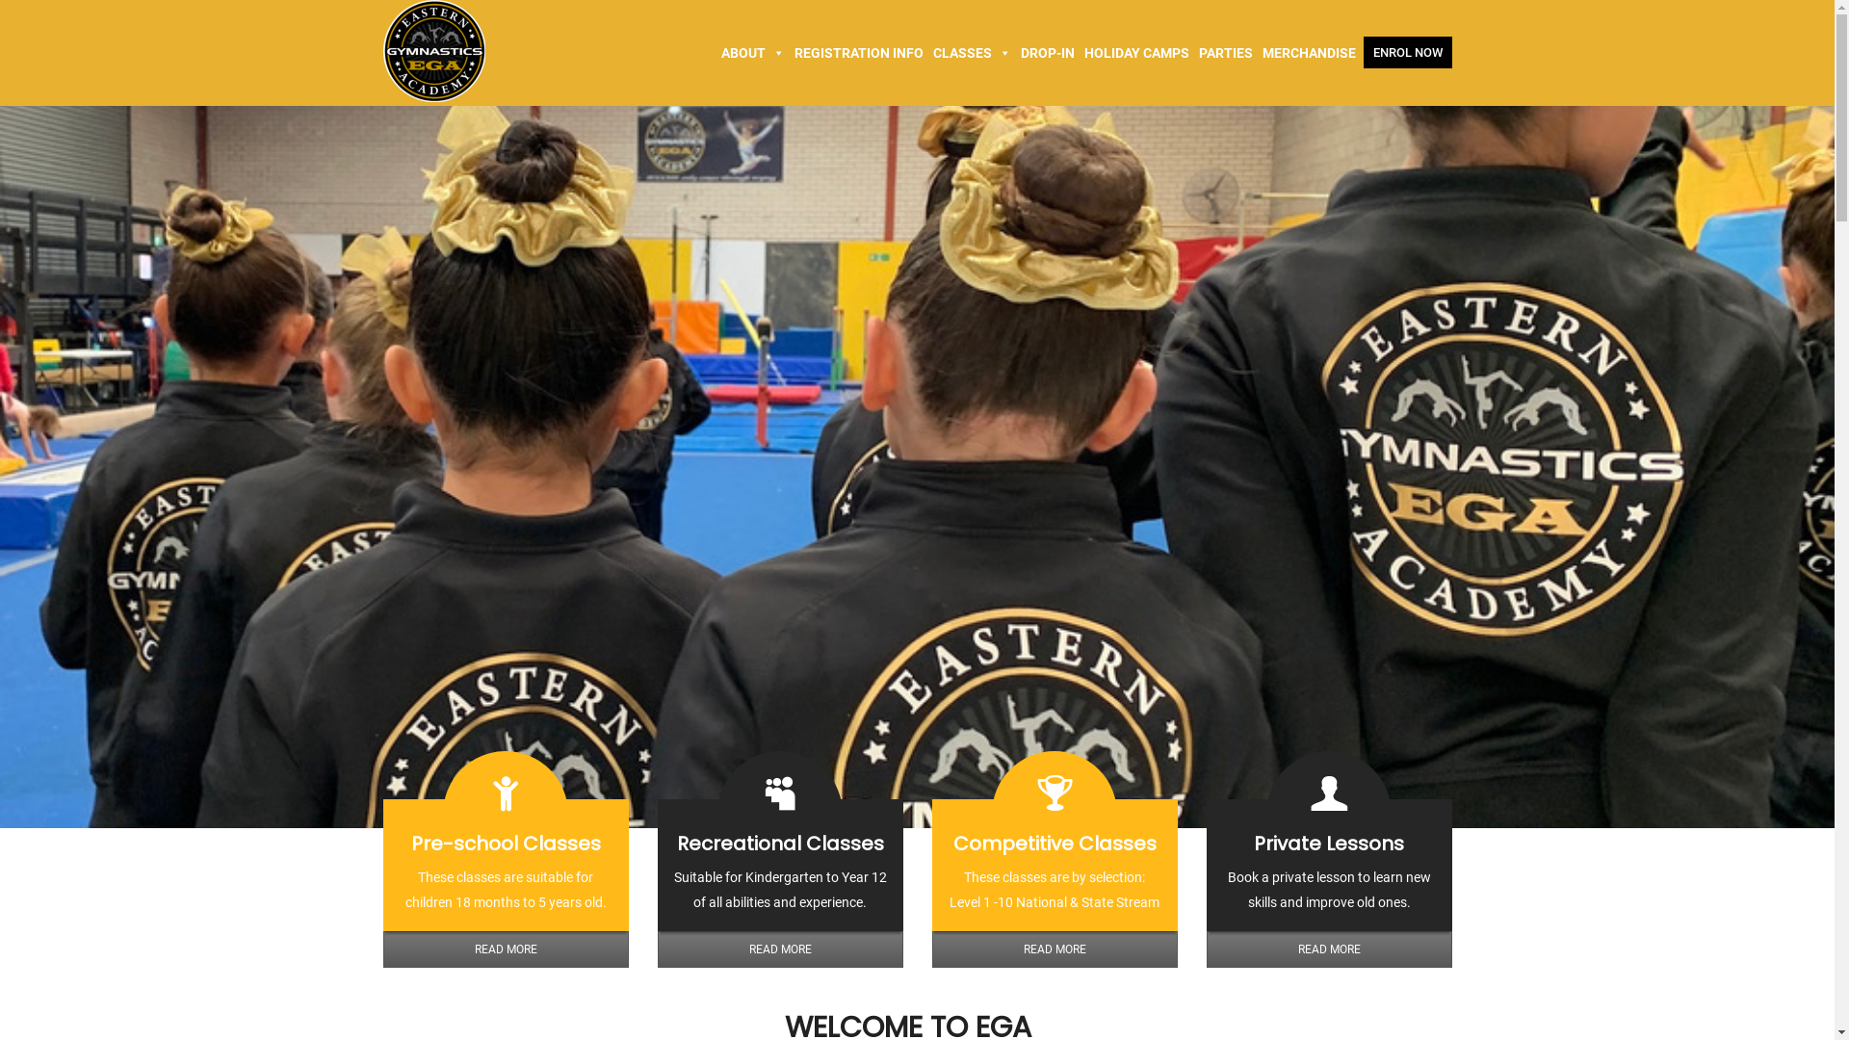 The height and width of the screenshot is (1040, 1849). I want to click on DROP-IN, so click(1047, 53).